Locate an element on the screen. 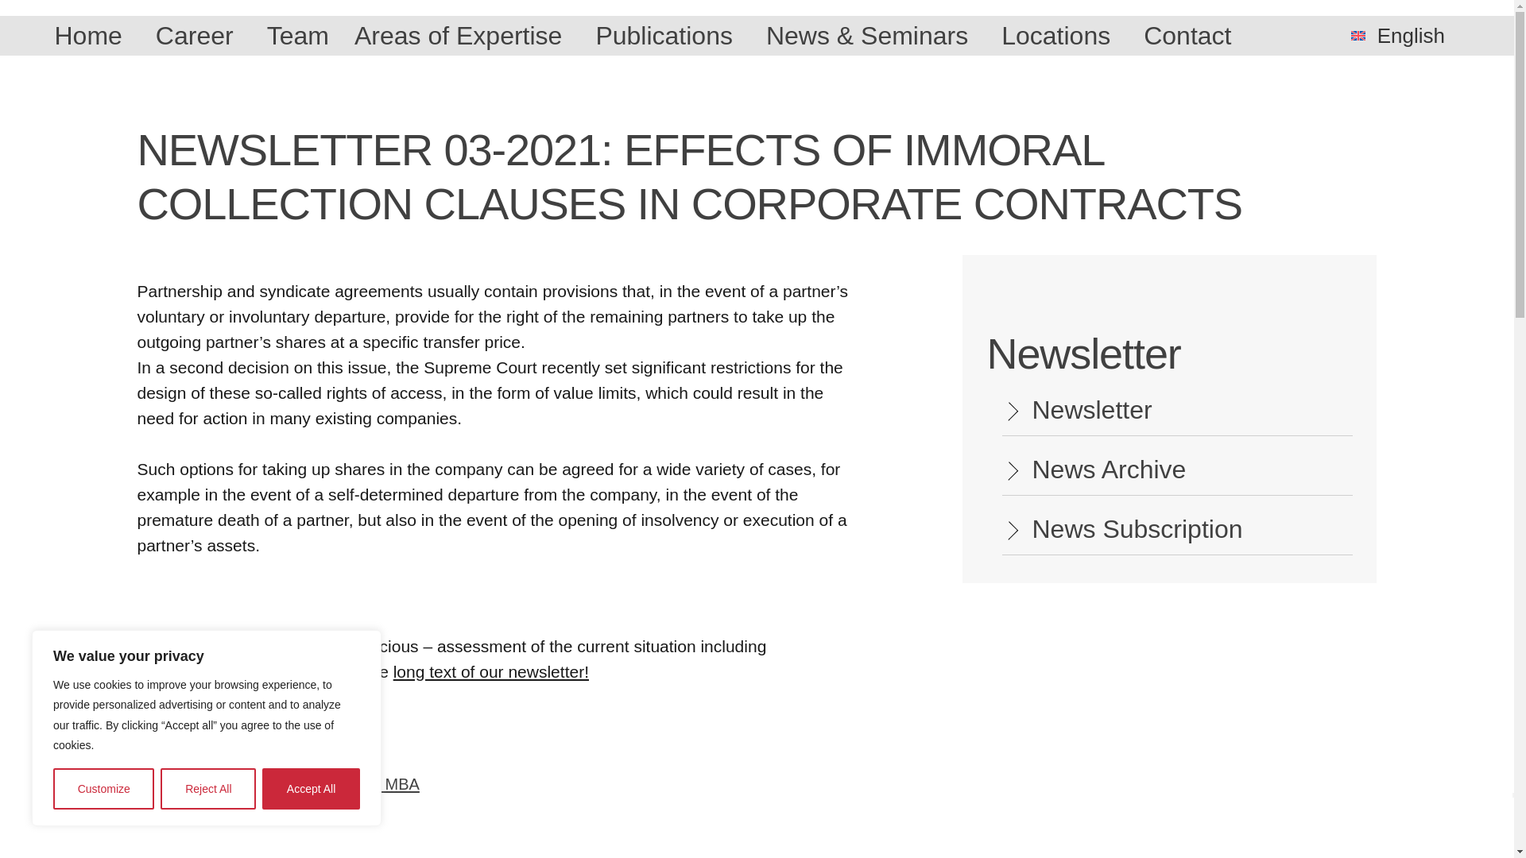 This screenshot has width=1526, height=858. Home is located at coordinates (91, 35).